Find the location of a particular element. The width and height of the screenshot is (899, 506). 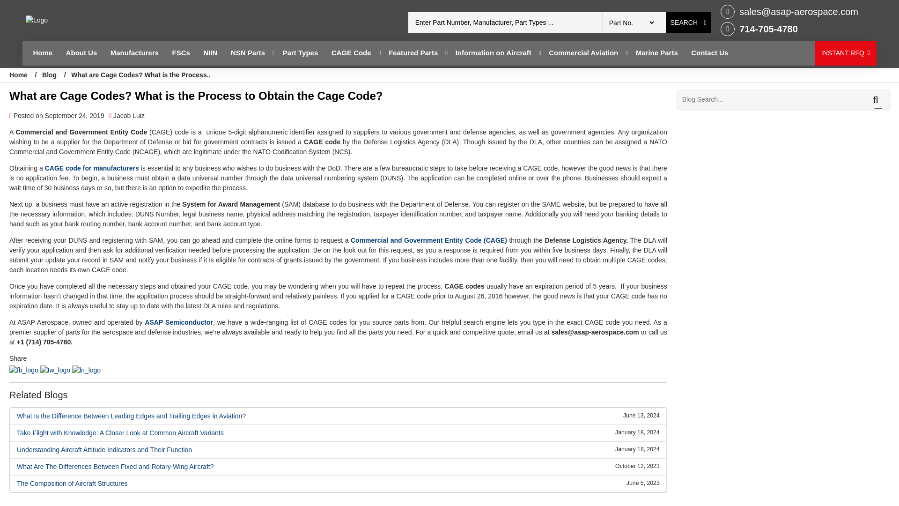

Part Types is located at coordinates (300, 53).